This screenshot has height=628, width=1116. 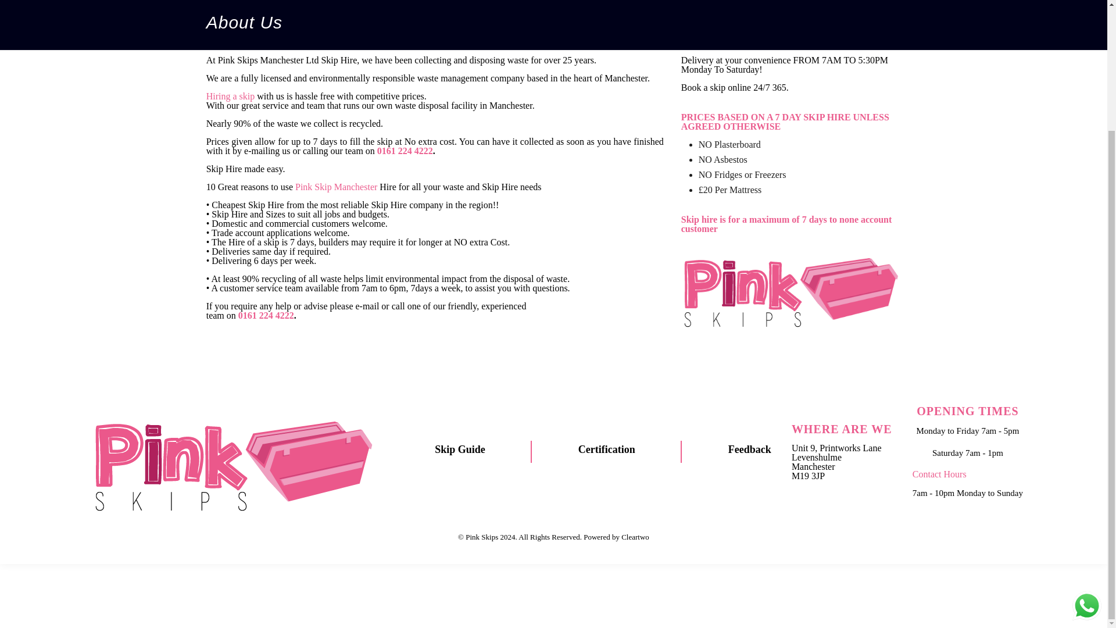 I want to click on Pink Skip Manchester, so click(x=336, y=187).